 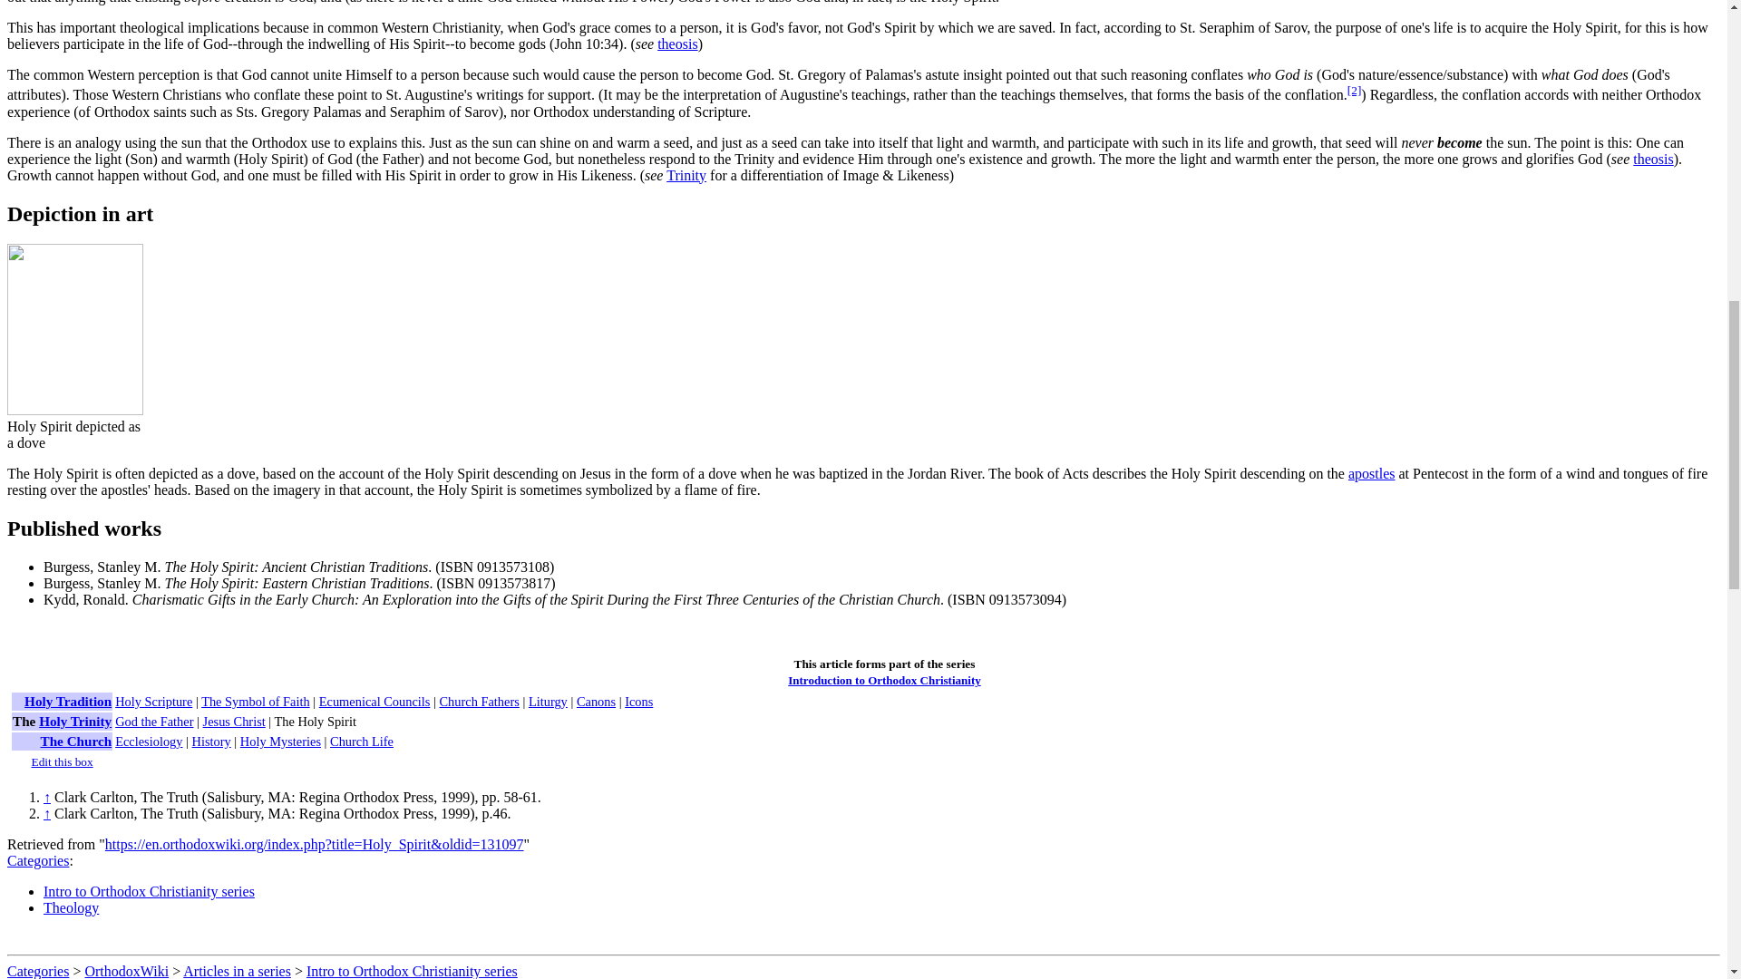 I want to click on Holy Trinity, so click(x=74, y=721).